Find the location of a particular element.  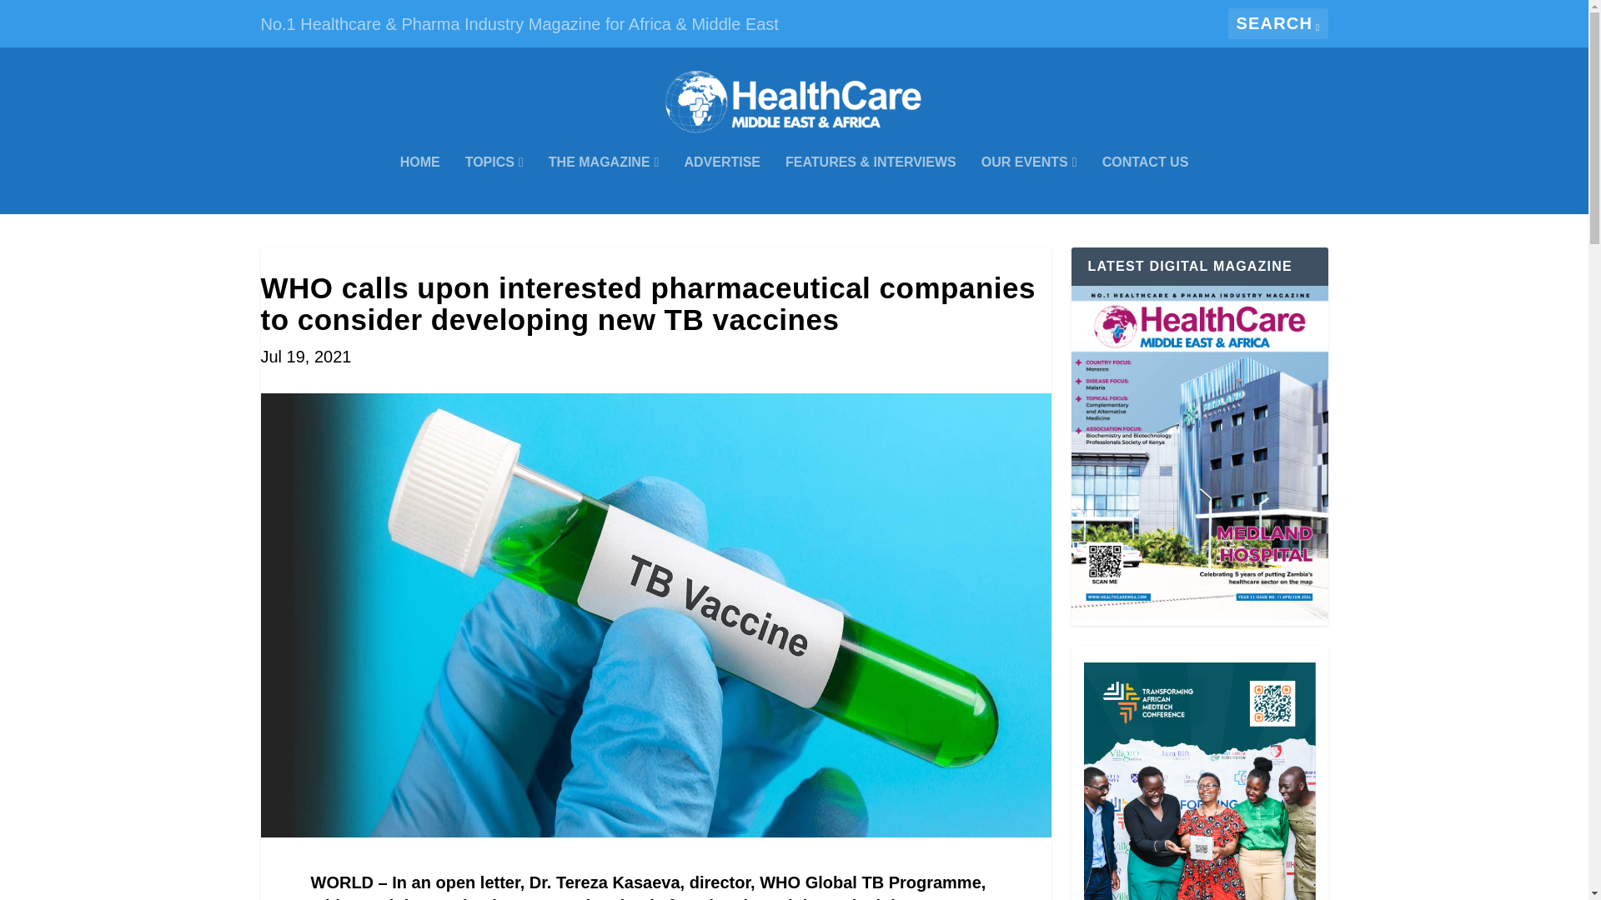

ADVERTISE is located at coordinates (722, 185).